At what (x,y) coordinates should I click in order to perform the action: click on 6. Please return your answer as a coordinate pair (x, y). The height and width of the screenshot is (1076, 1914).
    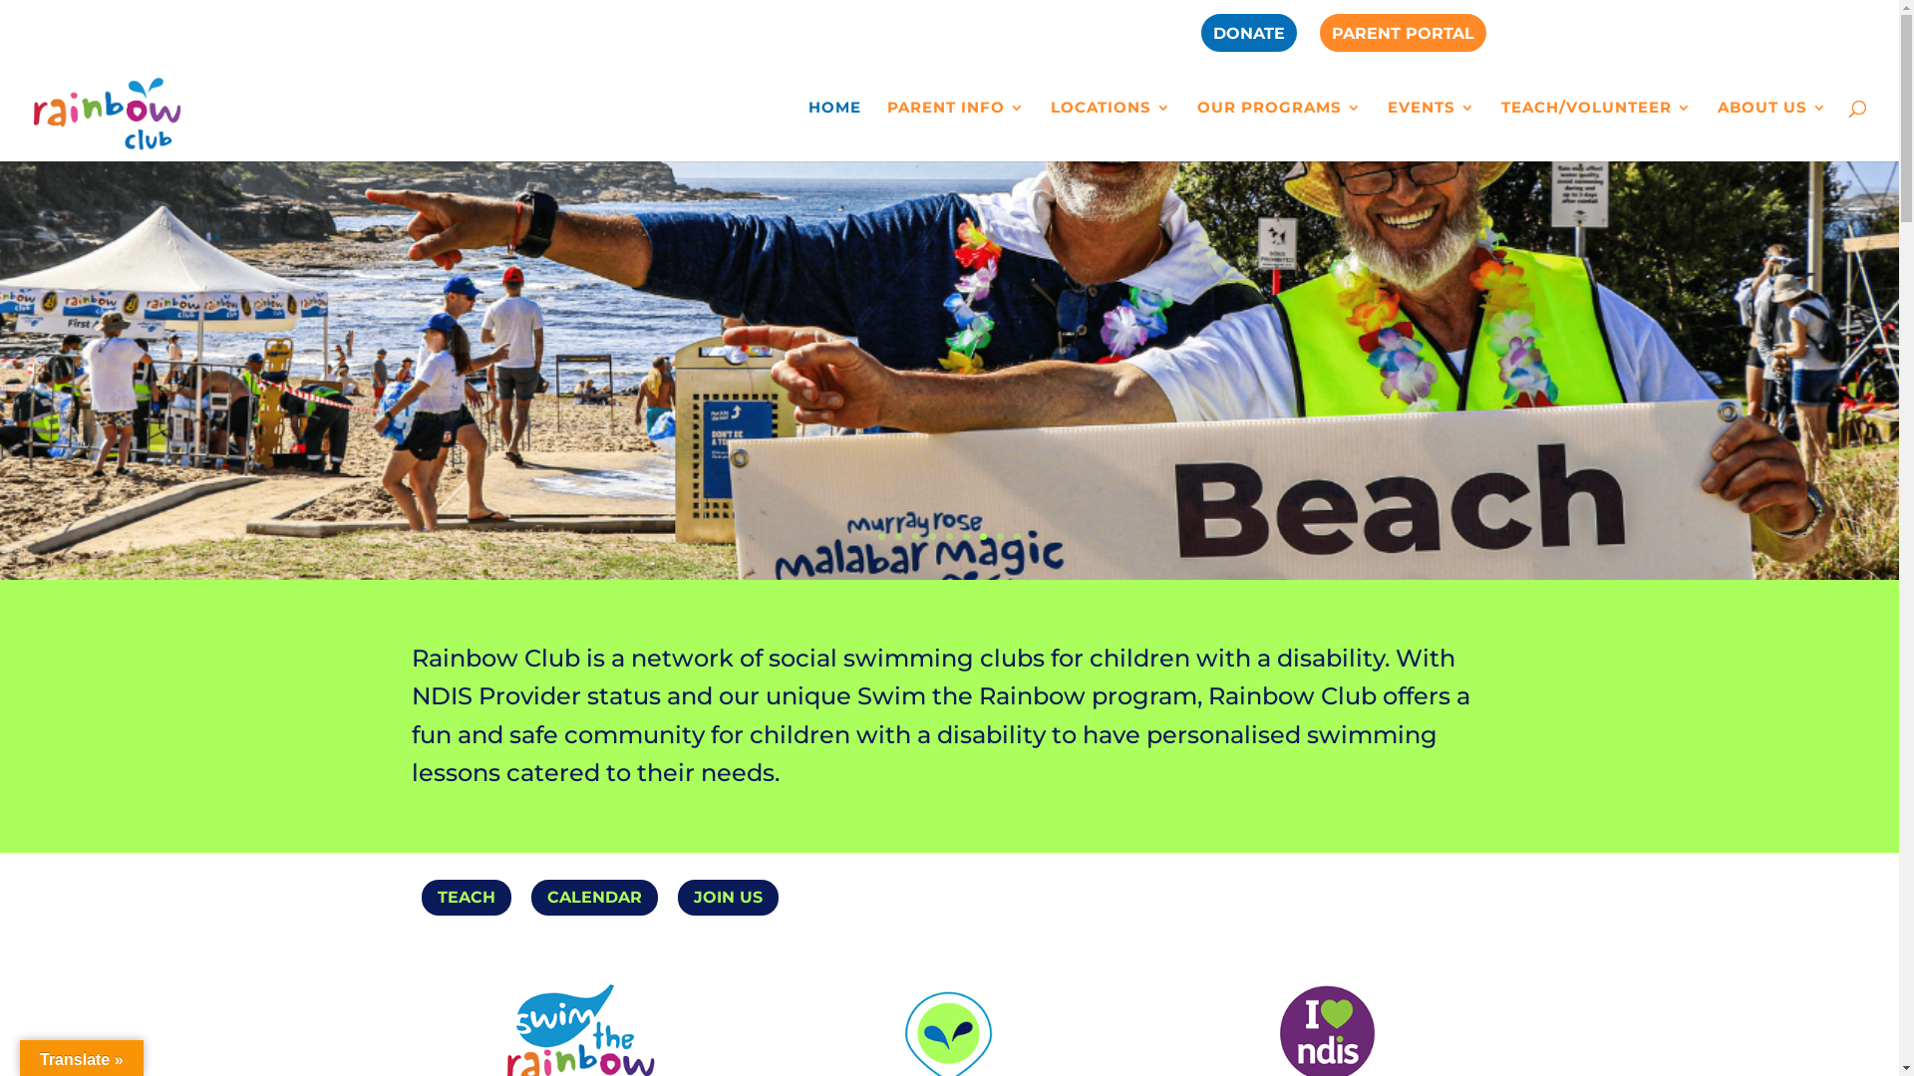
    Looking at the image, I should click on (966, 536).